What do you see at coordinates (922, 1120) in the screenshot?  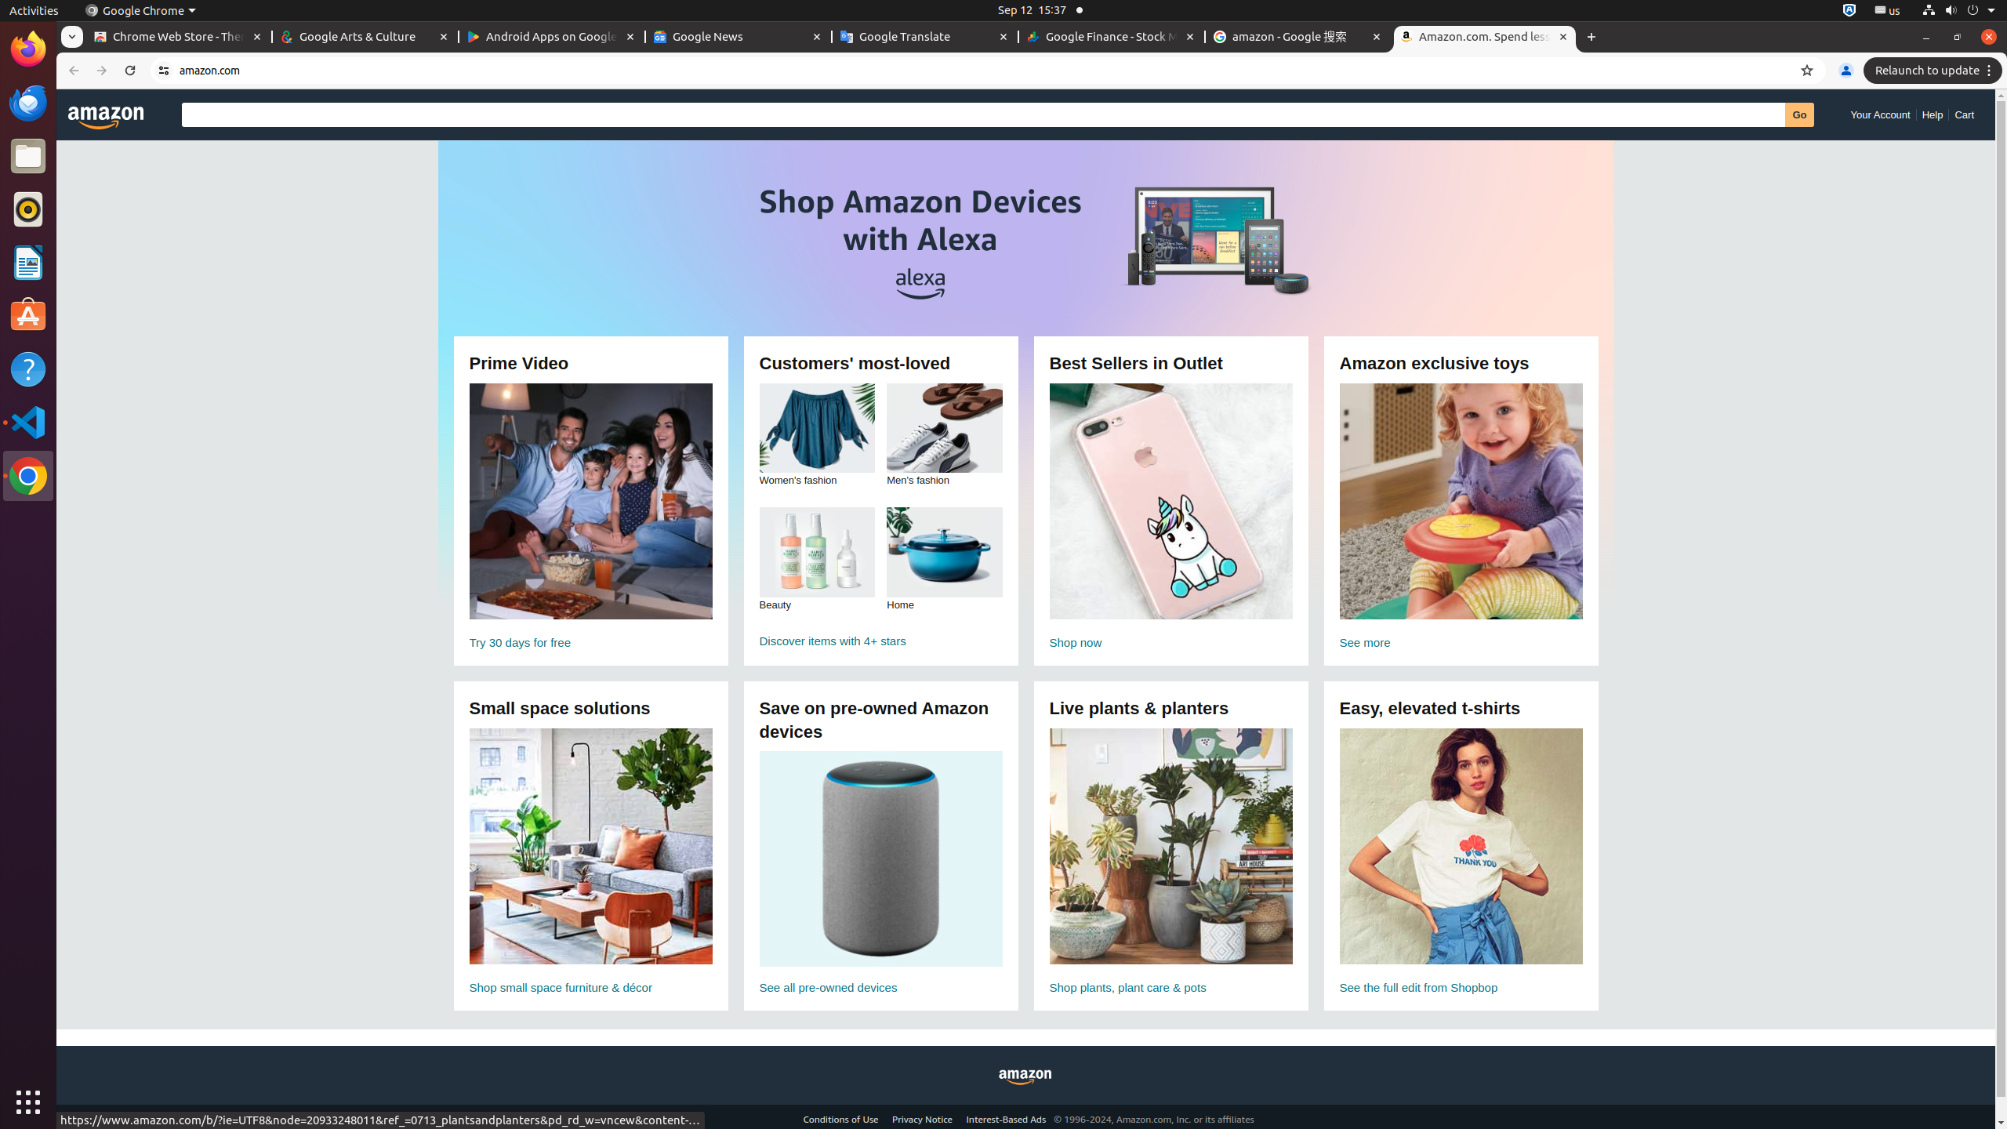 I see `Privacy Notice` at bounding box center [922, 1120].